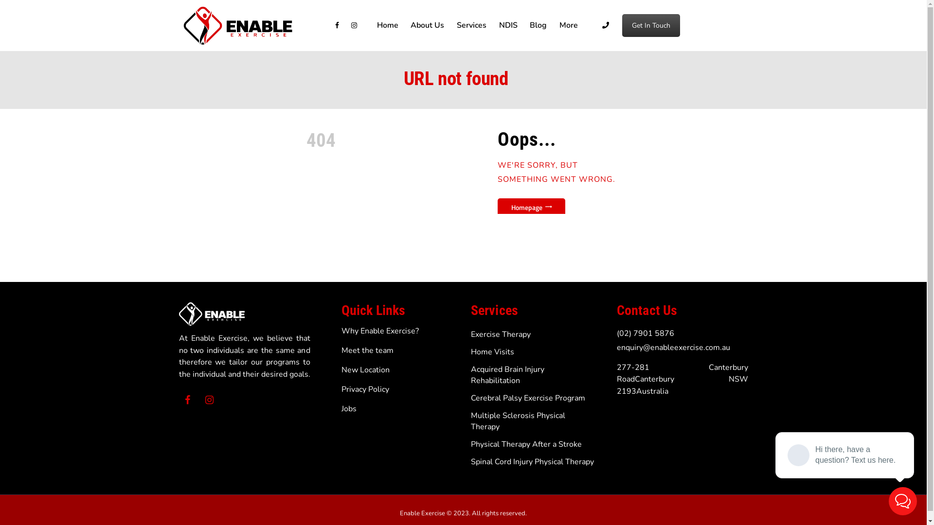 Image resolution: width=934 pixels, height=525 pixels. I want to click on Spinal Cord Injury Physical Therapy, so click(532, 462).